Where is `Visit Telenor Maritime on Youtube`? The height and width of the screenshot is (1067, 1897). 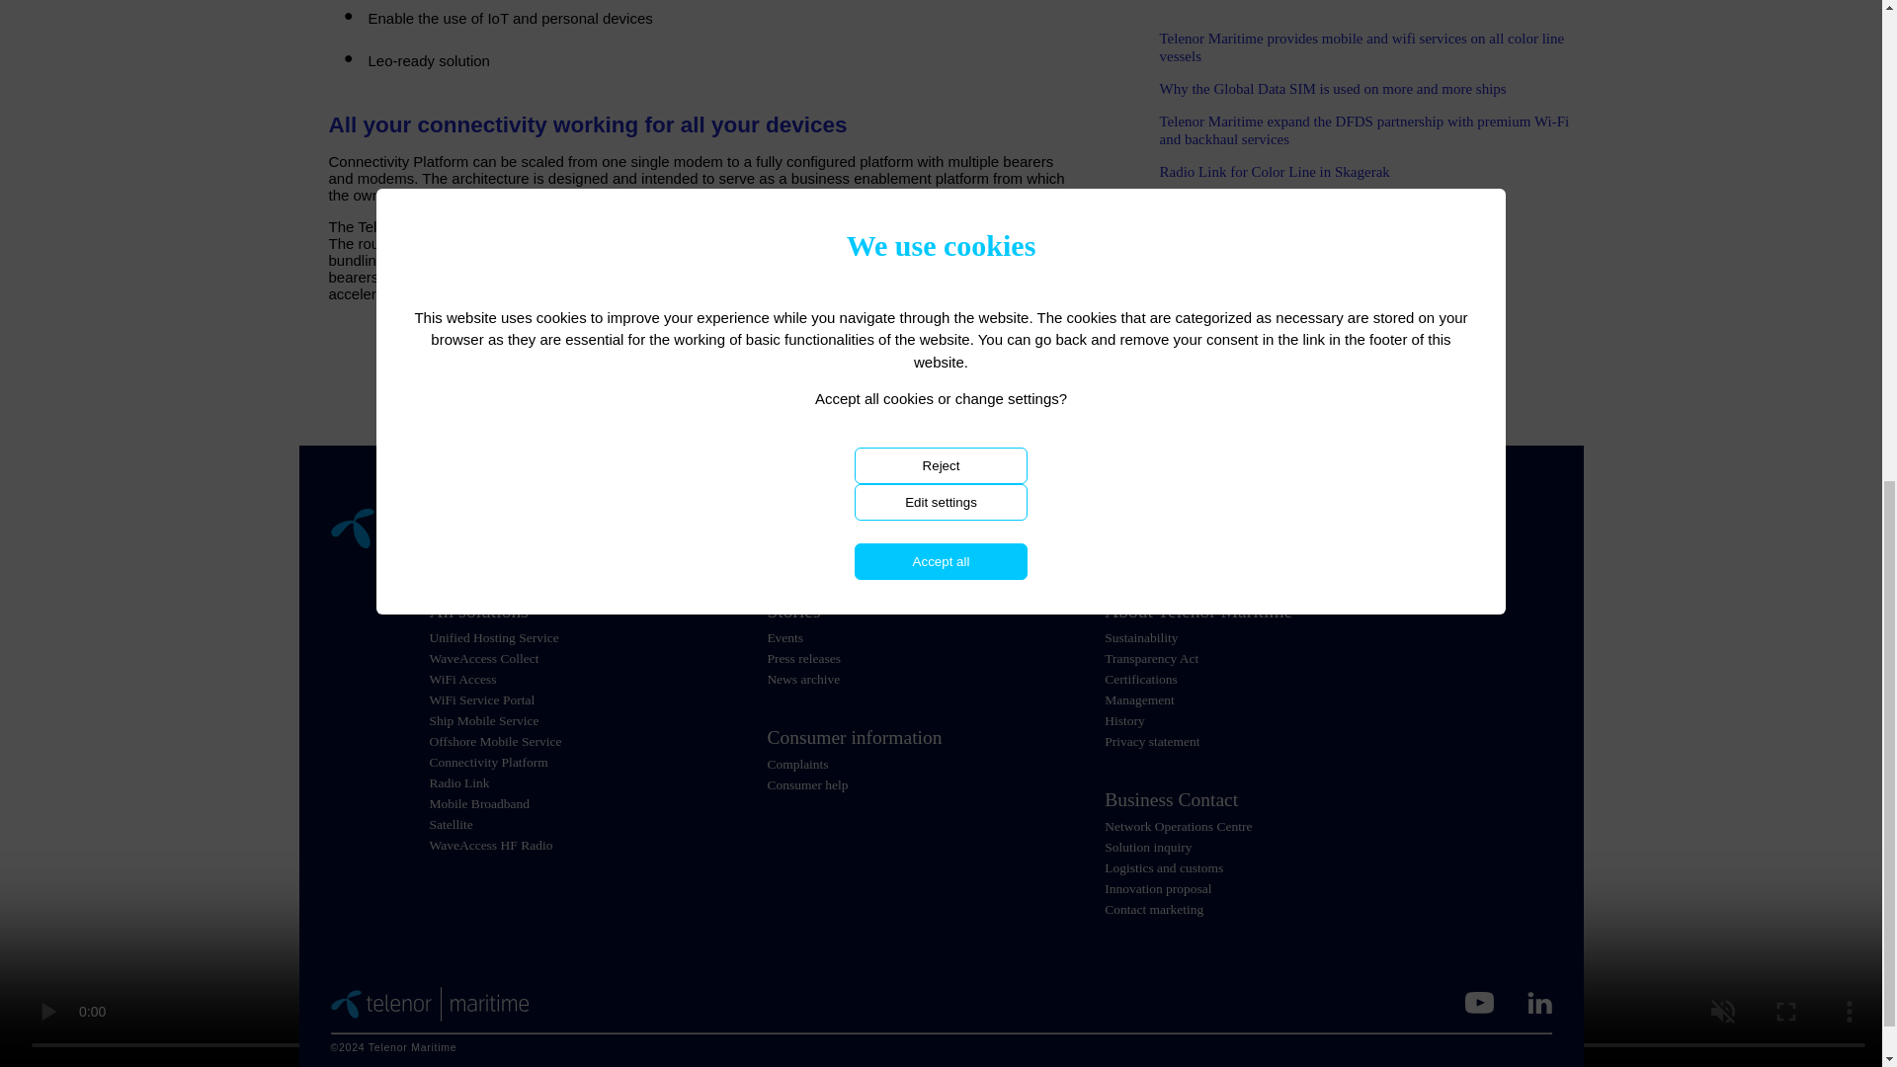
Visit Telenor Maritime on Youtube is located at coordinates (1478, 1003).